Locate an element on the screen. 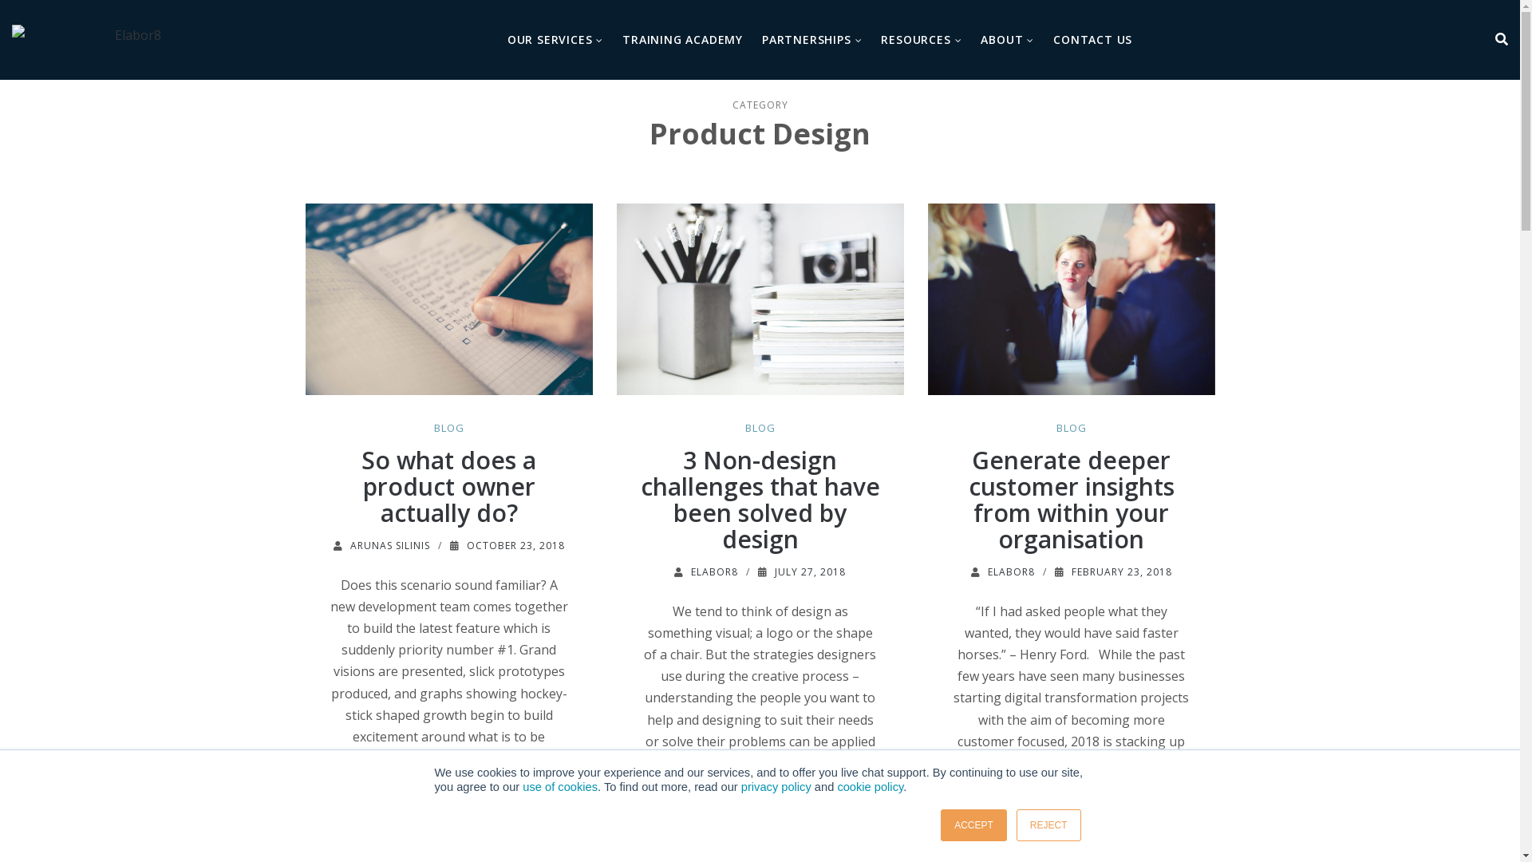 The image size is (1532, 862). ELABOR8 is located at coordinates (715, 571).